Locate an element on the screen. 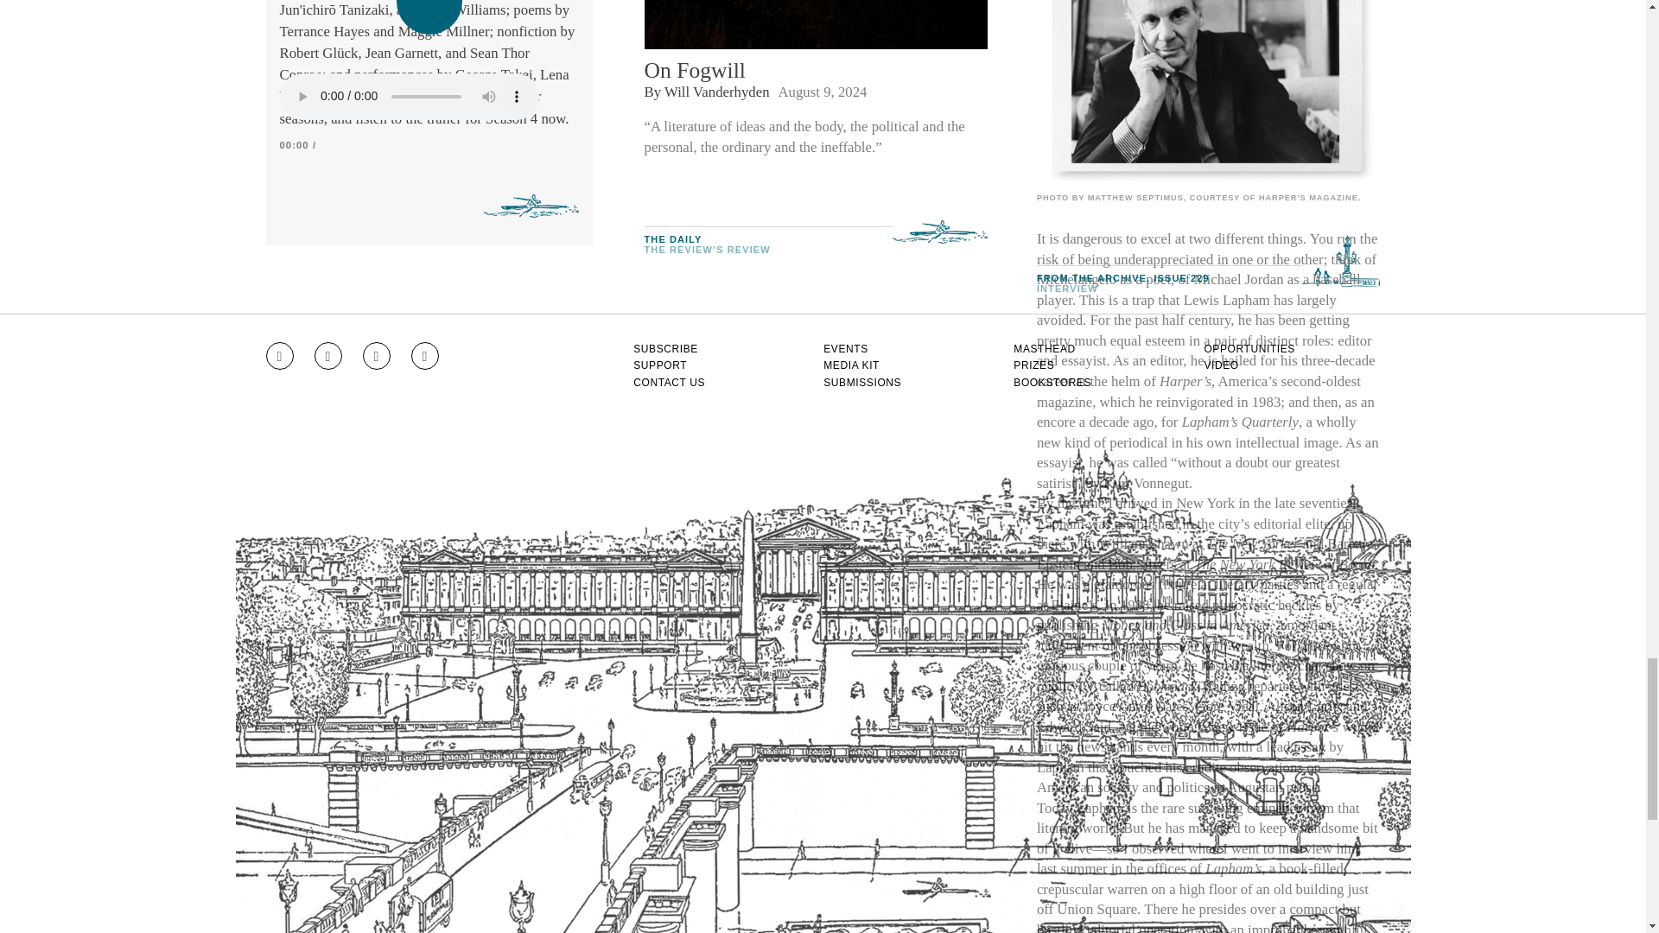 The height and width of the screenshot is (933, 1659). undefined is located at coordinates (1208, 93).